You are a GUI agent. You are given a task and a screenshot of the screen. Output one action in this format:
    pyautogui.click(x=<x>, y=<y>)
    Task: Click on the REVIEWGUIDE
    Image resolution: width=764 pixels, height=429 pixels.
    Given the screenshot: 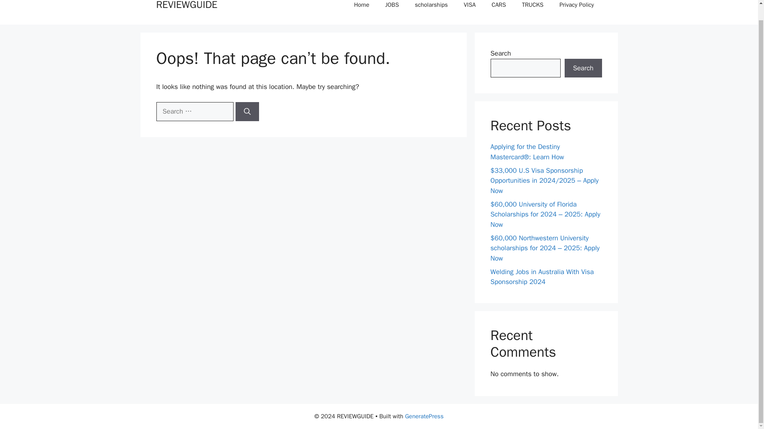 What is the action you would take?
    pyautogui.click(x=186, y=6)
    